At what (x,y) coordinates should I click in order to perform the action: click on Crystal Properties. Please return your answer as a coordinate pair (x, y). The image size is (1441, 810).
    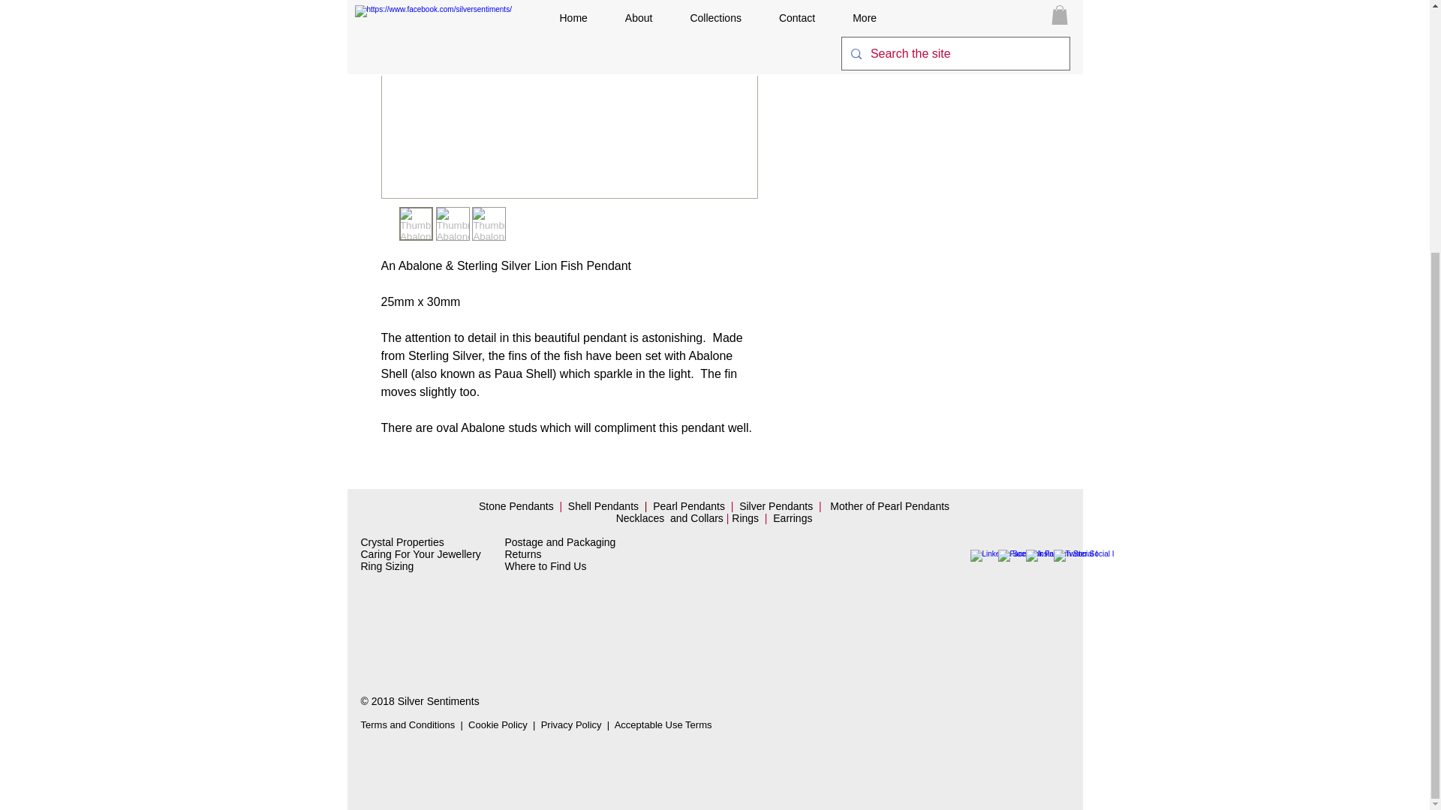
    Looking at the image, I should click on (402, 541).